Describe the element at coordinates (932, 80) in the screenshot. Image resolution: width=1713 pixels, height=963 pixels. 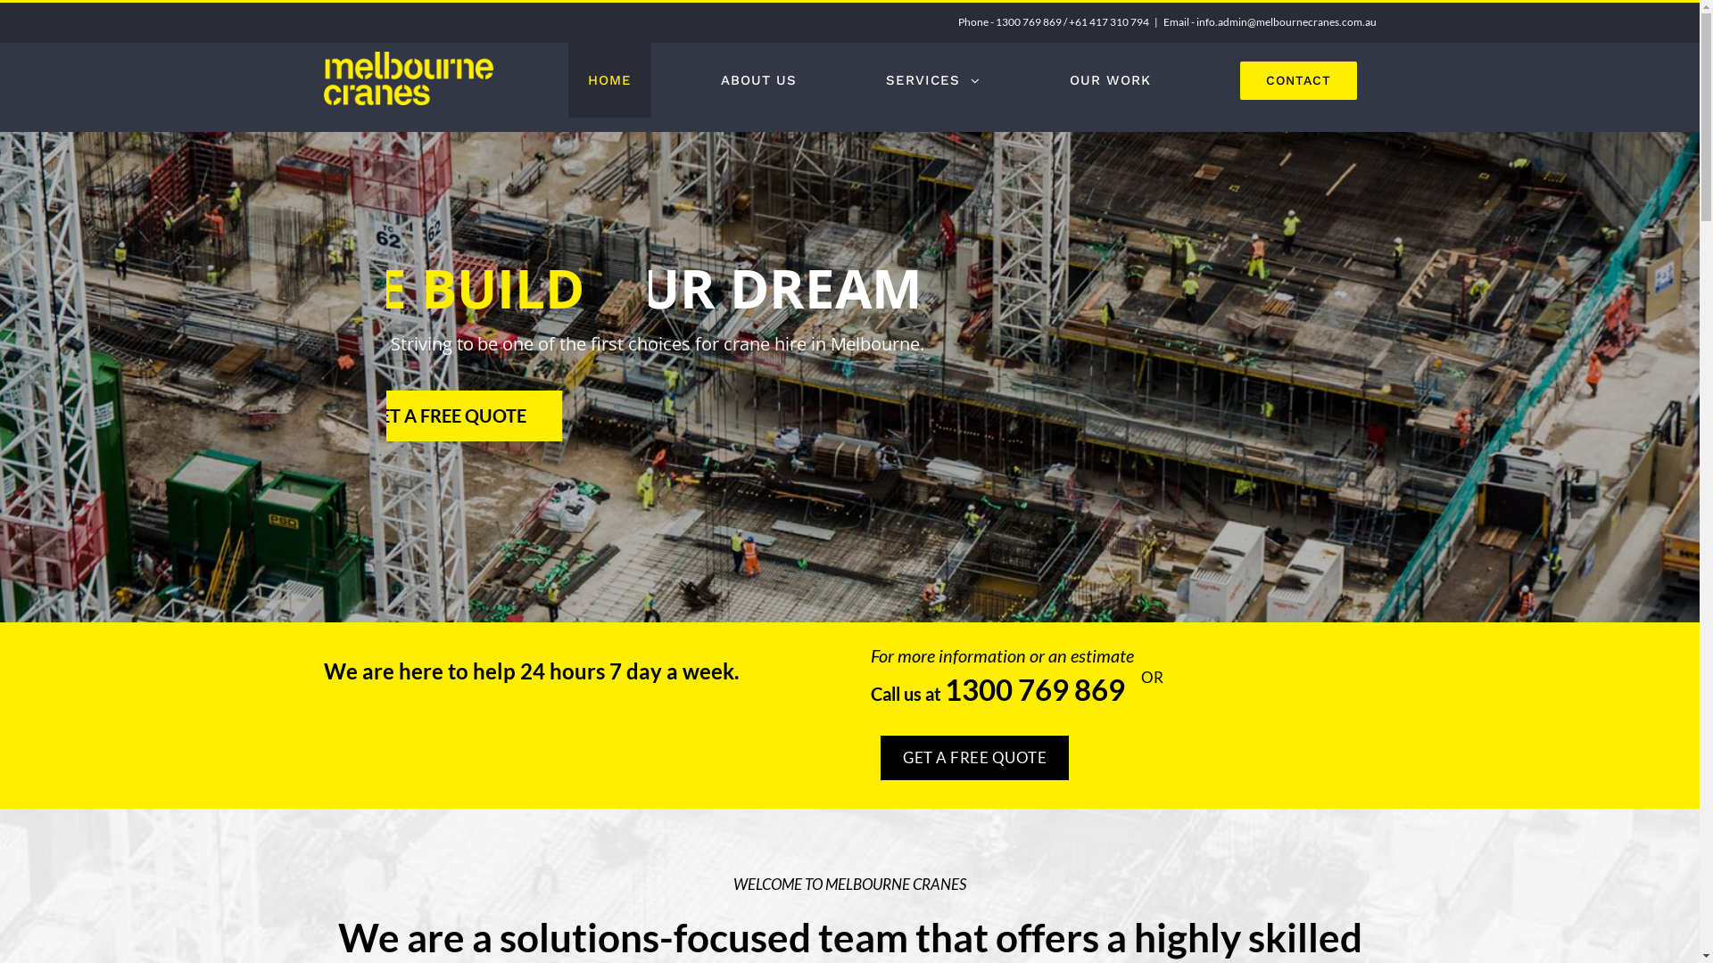
I see `SERVICES` at that location.